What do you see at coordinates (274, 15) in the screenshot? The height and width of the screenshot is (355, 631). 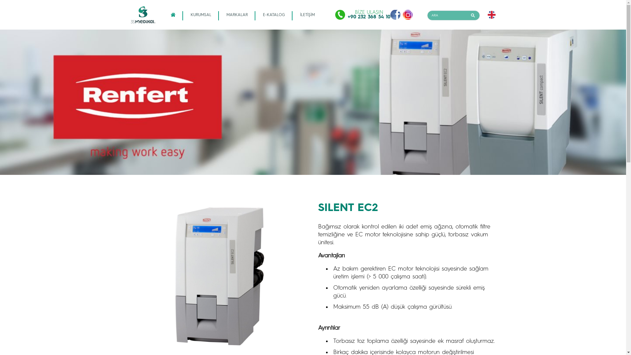 I see `E-KATALOG` at bounding box center [274, 15].